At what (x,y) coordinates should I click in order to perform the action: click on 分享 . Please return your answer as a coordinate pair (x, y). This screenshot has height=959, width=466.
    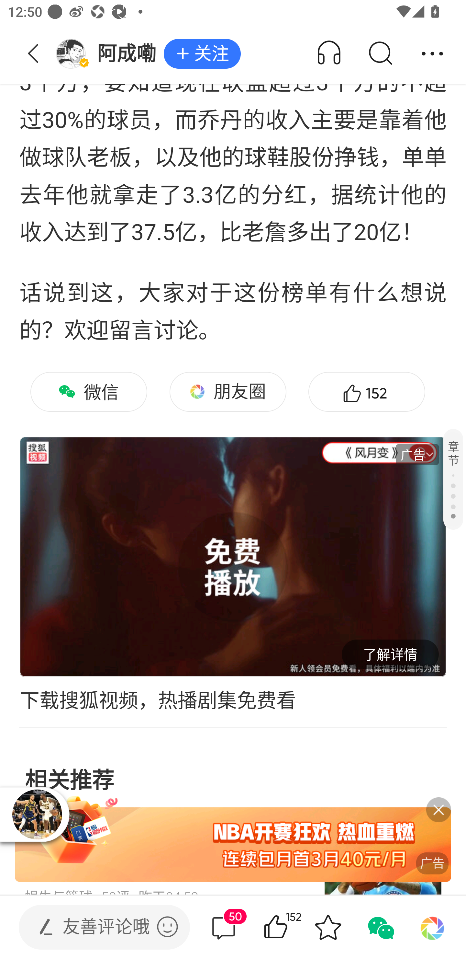
    Looking at the image, I should click on (432, 54).